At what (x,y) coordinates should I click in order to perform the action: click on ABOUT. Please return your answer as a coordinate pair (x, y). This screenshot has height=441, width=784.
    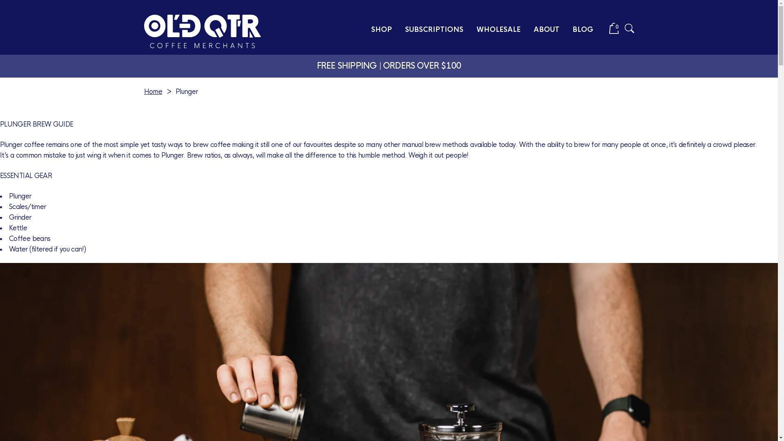
    Looking at the image, I should click on (546, 30).